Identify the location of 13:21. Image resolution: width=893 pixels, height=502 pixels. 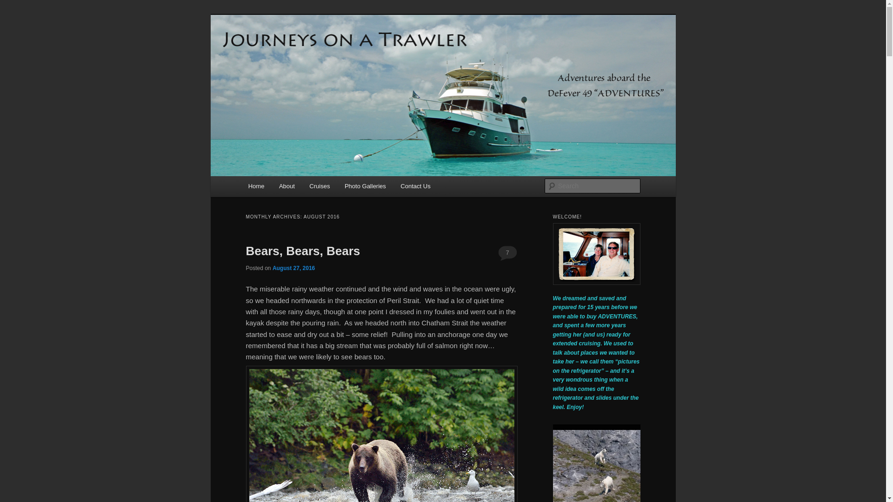
(293, 268).